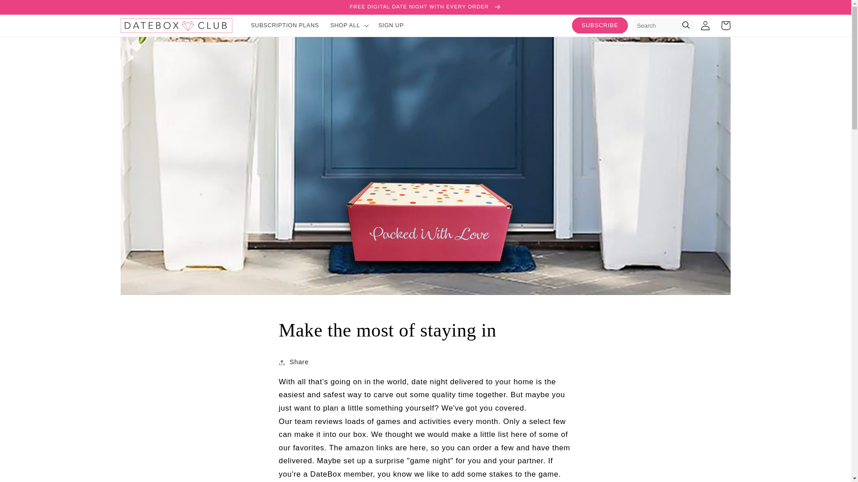 This screenshot has height=482, width=858. What do you see at coordinates (726, 25) in the screenshot?
I see `Cart` at bounding box center [726, 25].